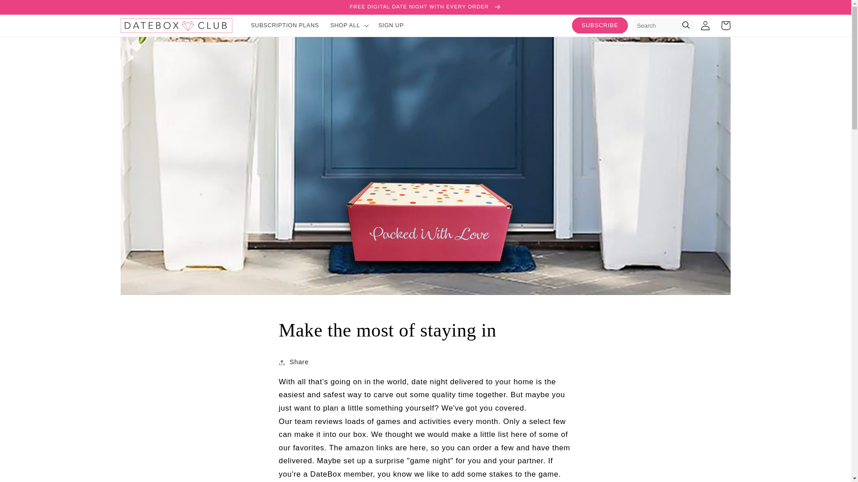 This screenshot has height=482, width=858. What do you see at coordinates (726, 25) in the screenshot?
I see `Cart` at bounding box center [726, 25].